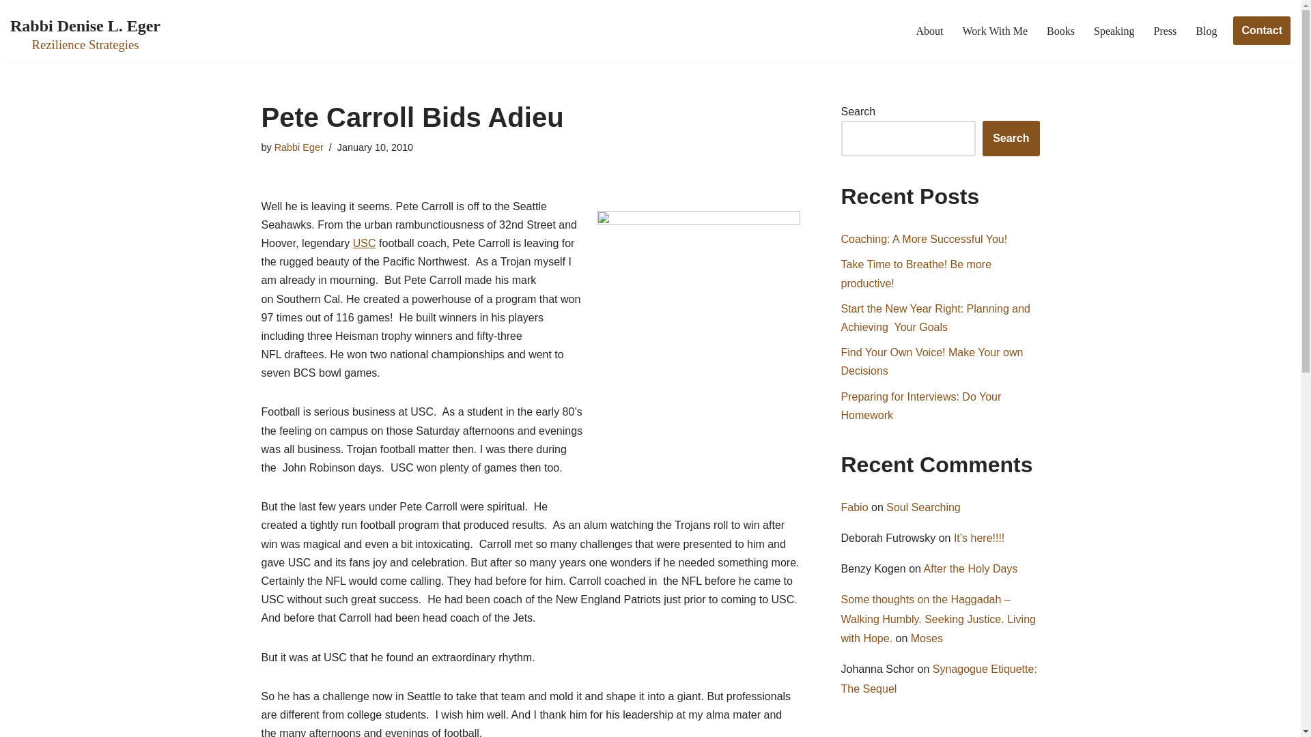 The height and width of the screenshot is (737, 1311). Describe the element at coordinates (933, 361) in the screenshot. I see `Find Your Own Voice! Make Your own Decisions` at that location.